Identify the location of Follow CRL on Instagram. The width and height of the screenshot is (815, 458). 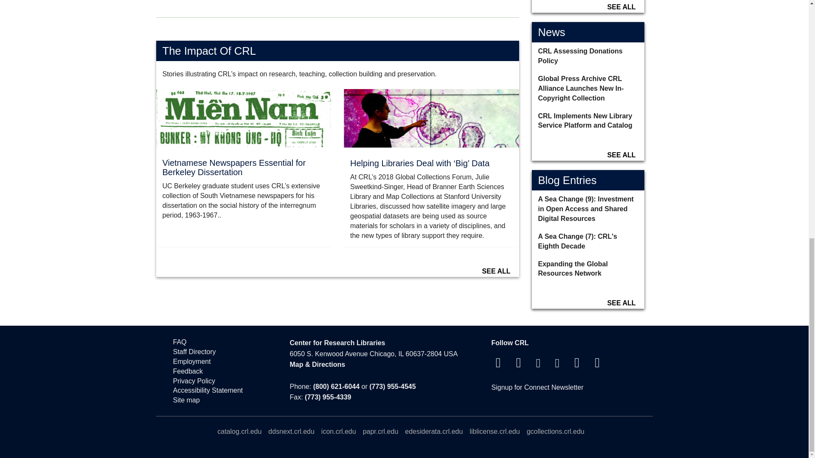
(538, 365).